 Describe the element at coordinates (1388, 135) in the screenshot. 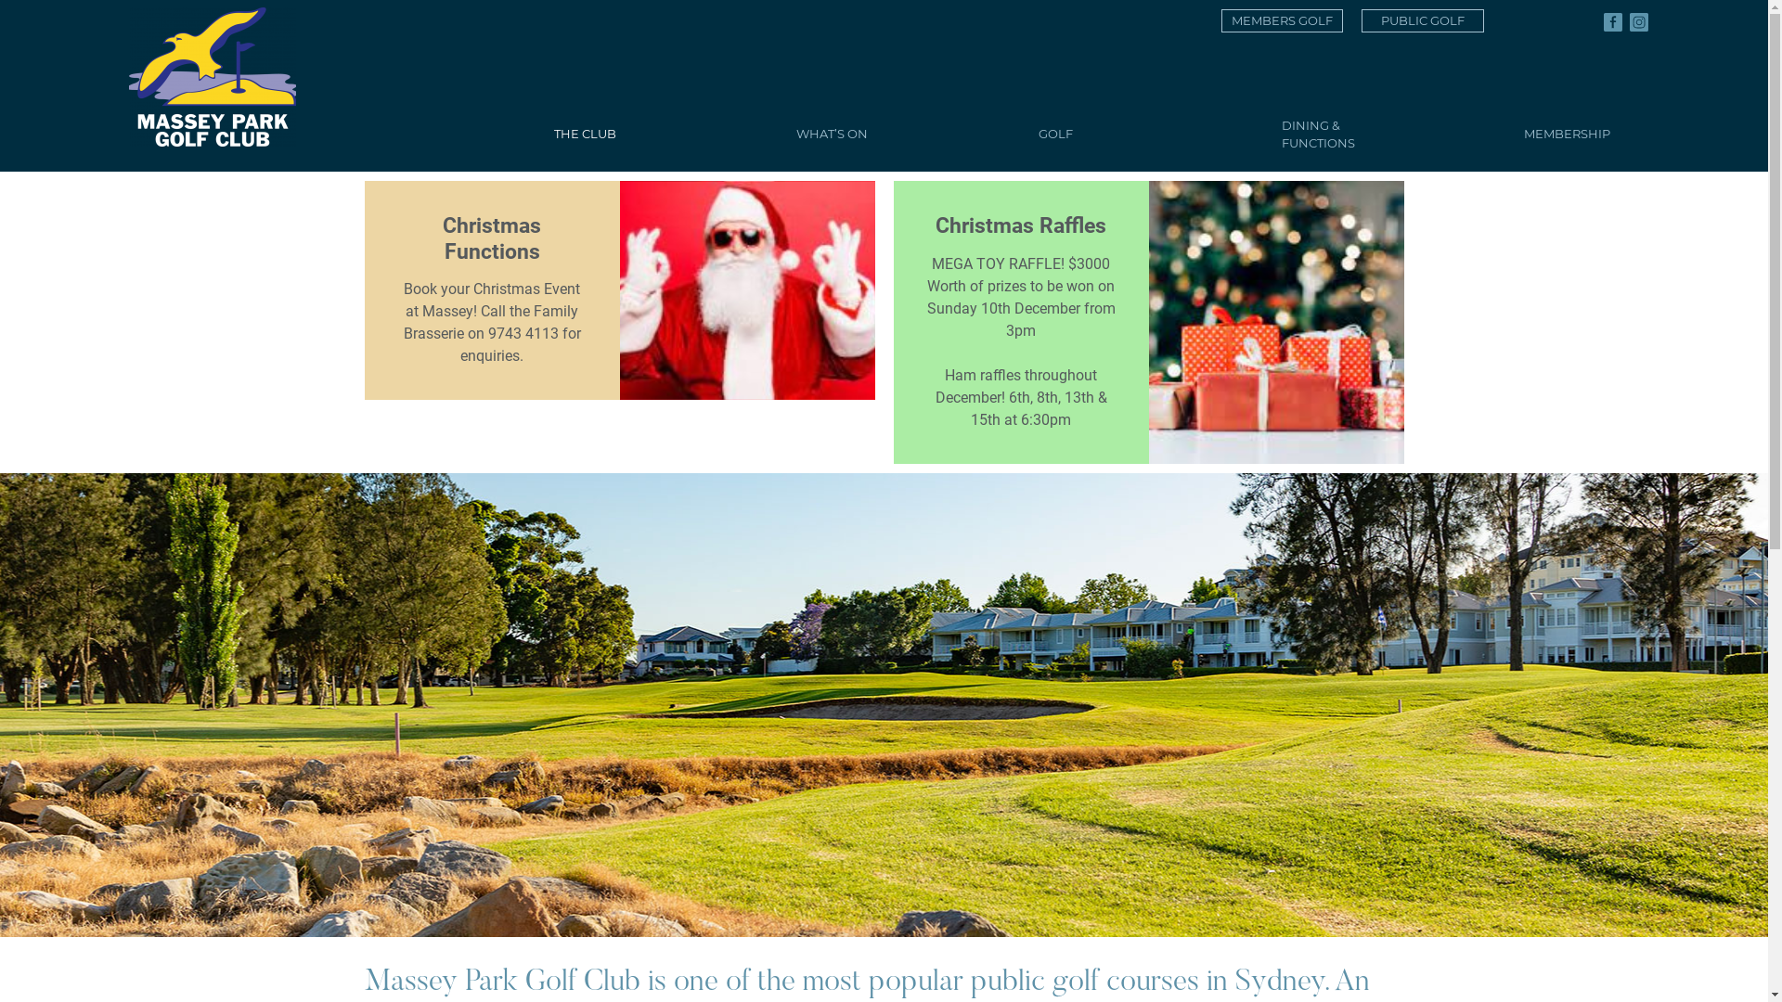

I see `DINING &
FUNCTIONS` at that location.